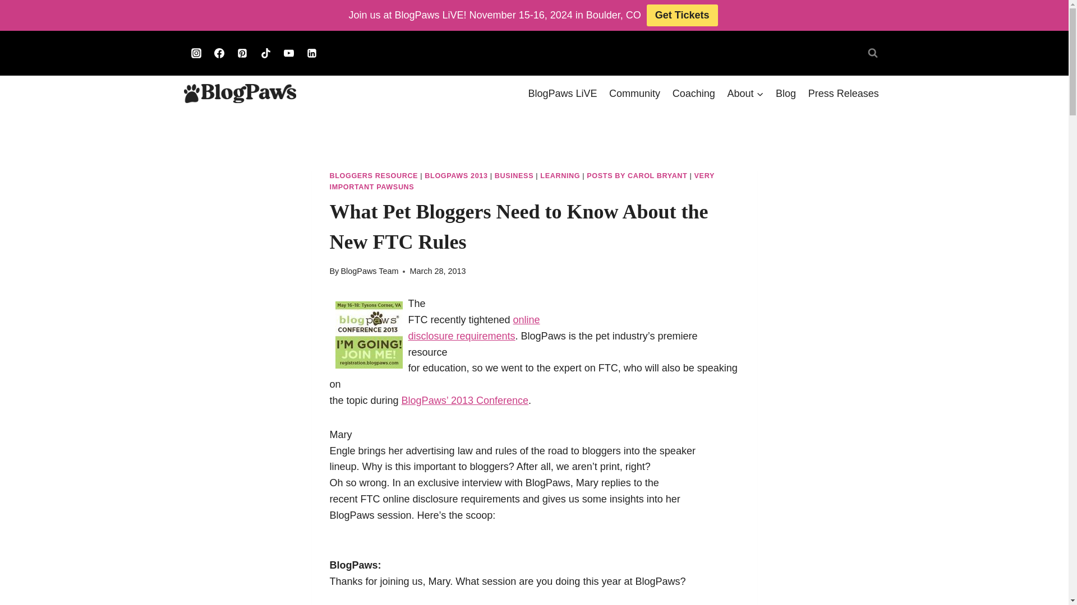 The height and width of the screenshot is (605, 1077). I want to click on Community, so click(563, 93).